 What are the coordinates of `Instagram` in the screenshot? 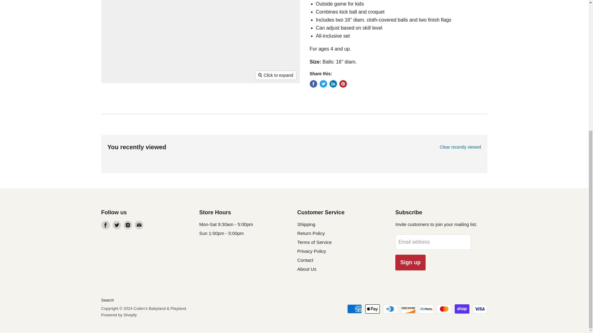 It's located at (128, 225).